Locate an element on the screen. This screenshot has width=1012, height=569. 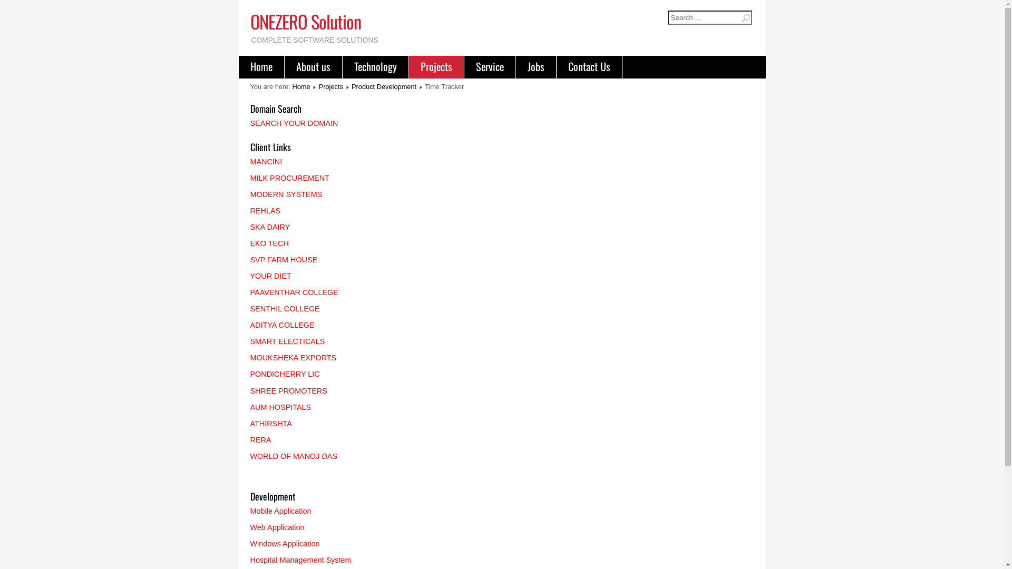
PONDICHERRY LIC is located at coordinates (285, 374).